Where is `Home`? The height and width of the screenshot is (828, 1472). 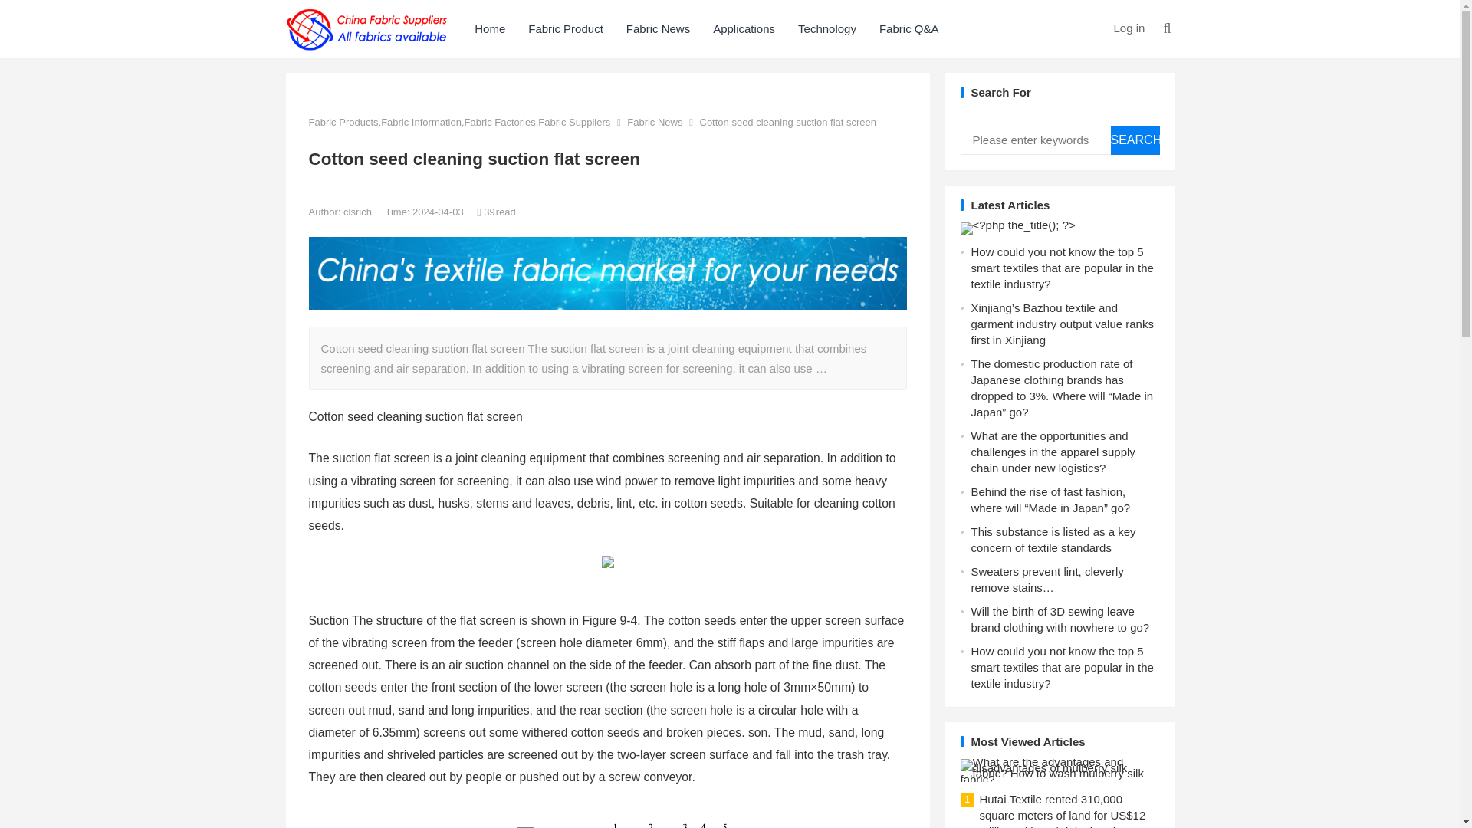
Home is located at coordinates (489, 28).